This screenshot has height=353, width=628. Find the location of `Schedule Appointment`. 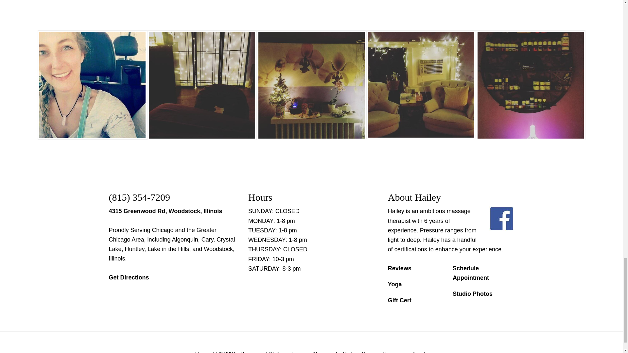

Schedule Appointment is located at coordinates (471, 273).